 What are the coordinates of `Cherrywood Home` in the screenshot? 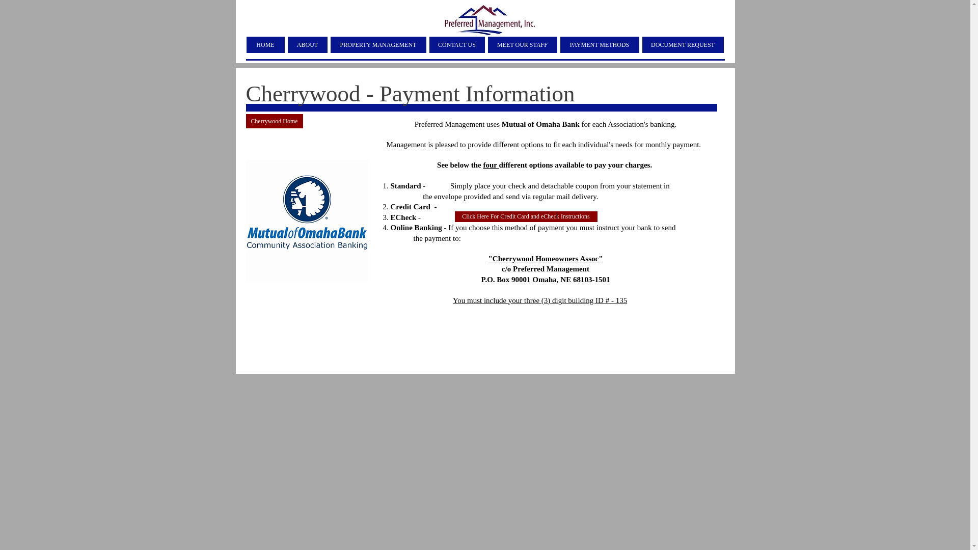 It's located at (274, 121).